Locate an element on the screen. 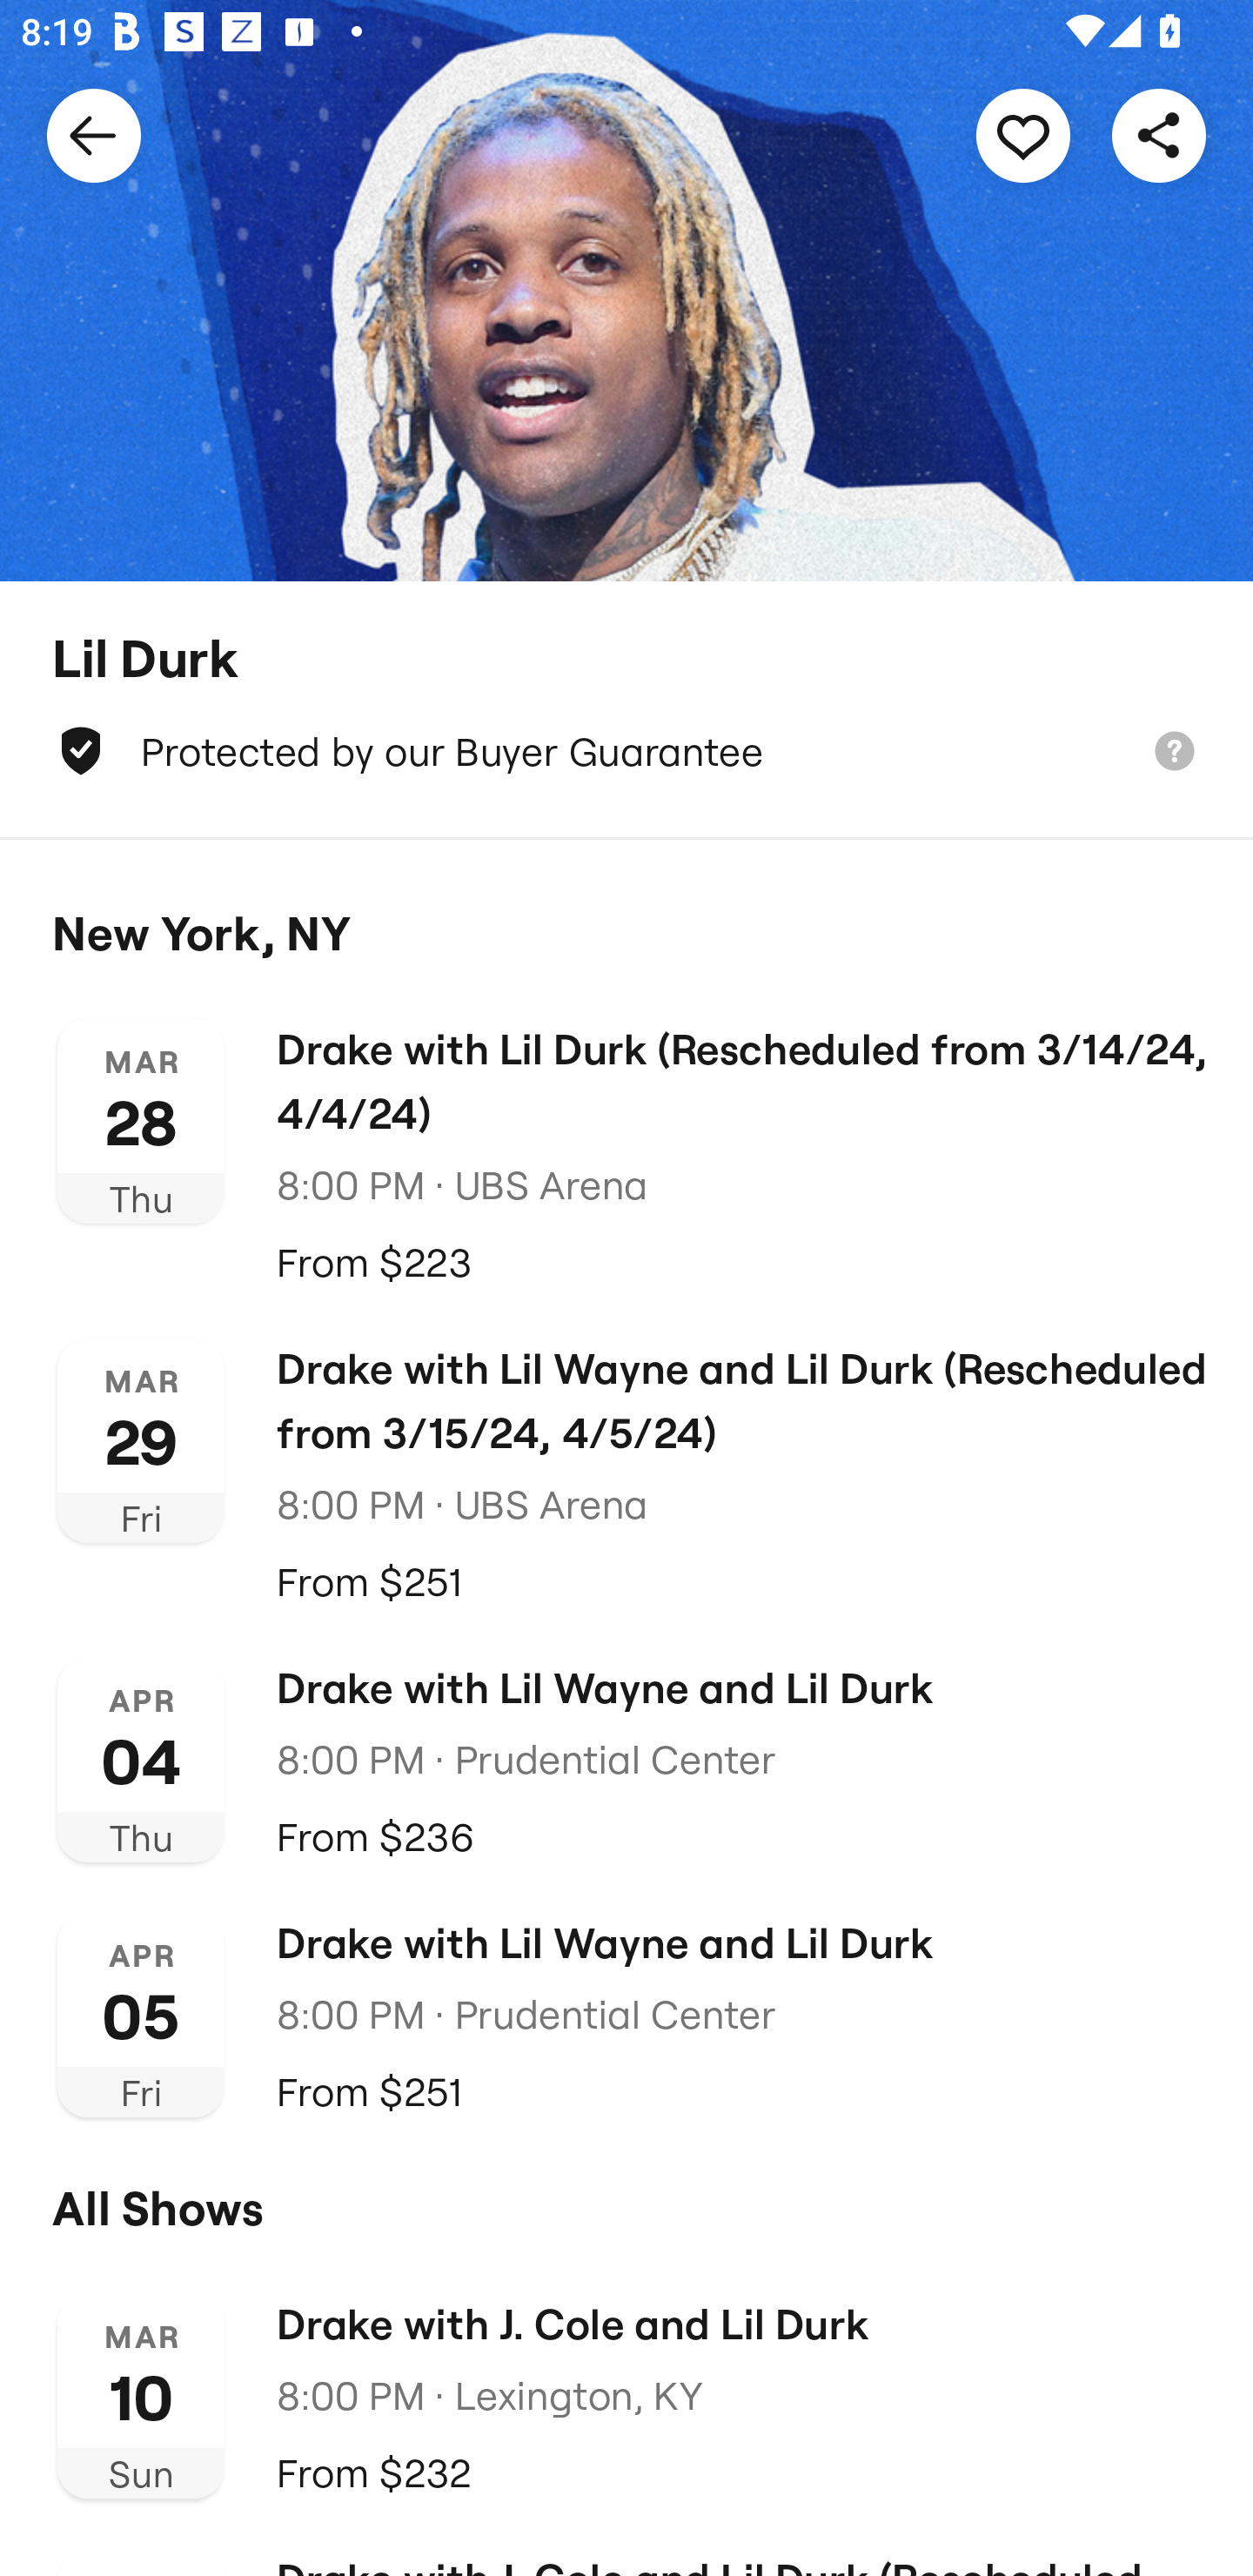  Track this performer is located at coordinates (1023, 134).